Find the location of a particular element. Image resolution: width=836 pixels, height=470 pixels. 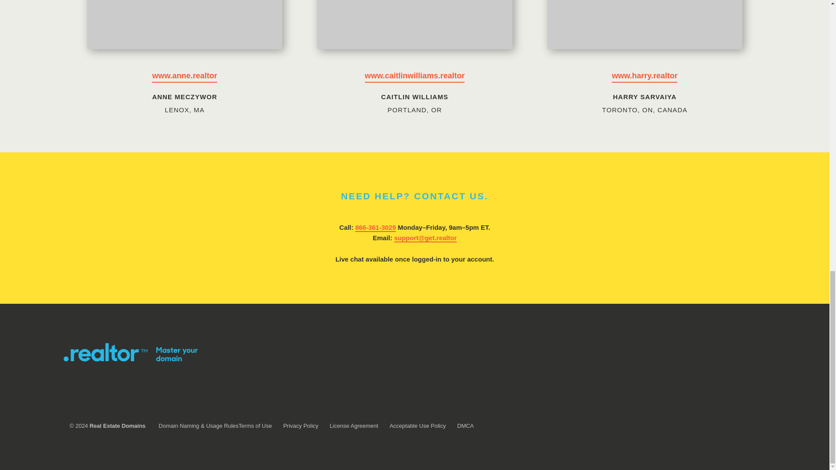

License Agreement is located at coordinates (354, 426).